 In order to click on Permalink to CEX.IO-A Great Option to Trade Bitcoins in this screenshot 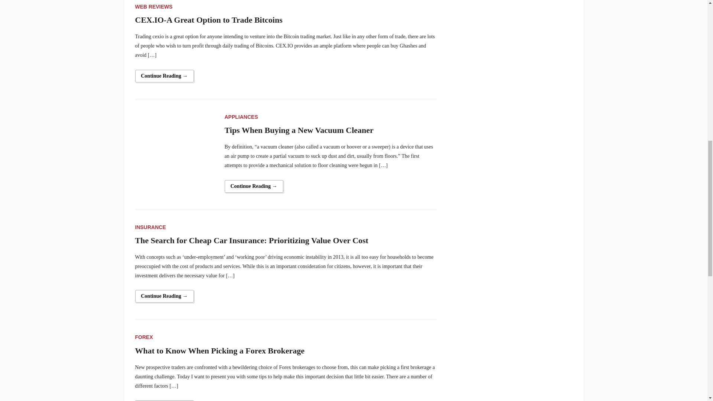, I will do `click(165, 76)`.